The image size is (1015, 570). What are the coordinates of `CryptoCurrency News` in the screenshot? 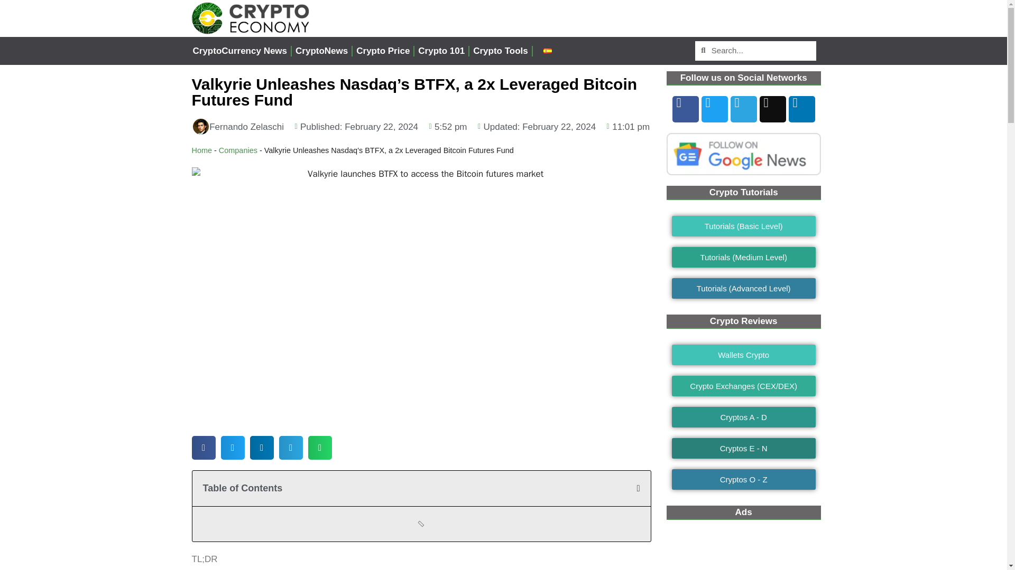 It's located at (240, 51).